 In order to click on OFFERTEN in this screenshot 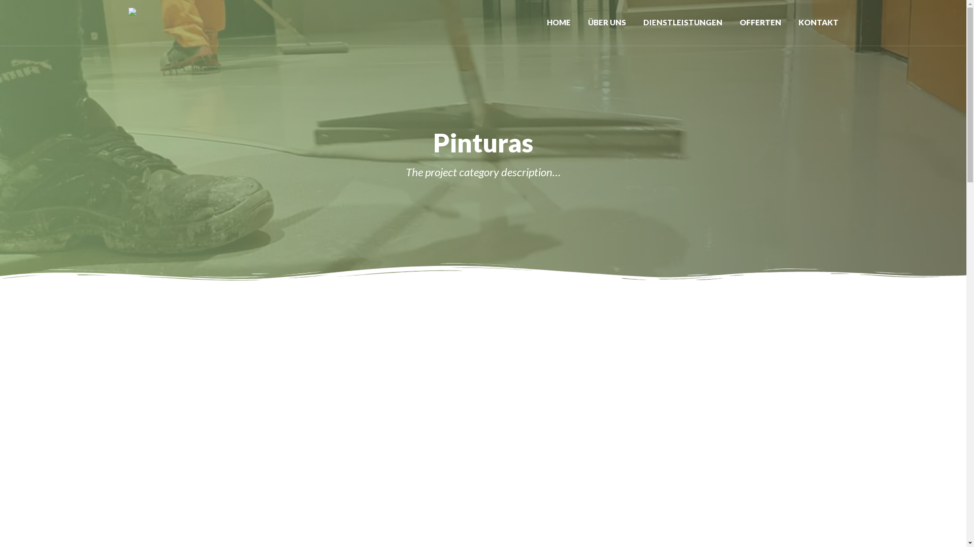, I will do `click(760, 23)`.